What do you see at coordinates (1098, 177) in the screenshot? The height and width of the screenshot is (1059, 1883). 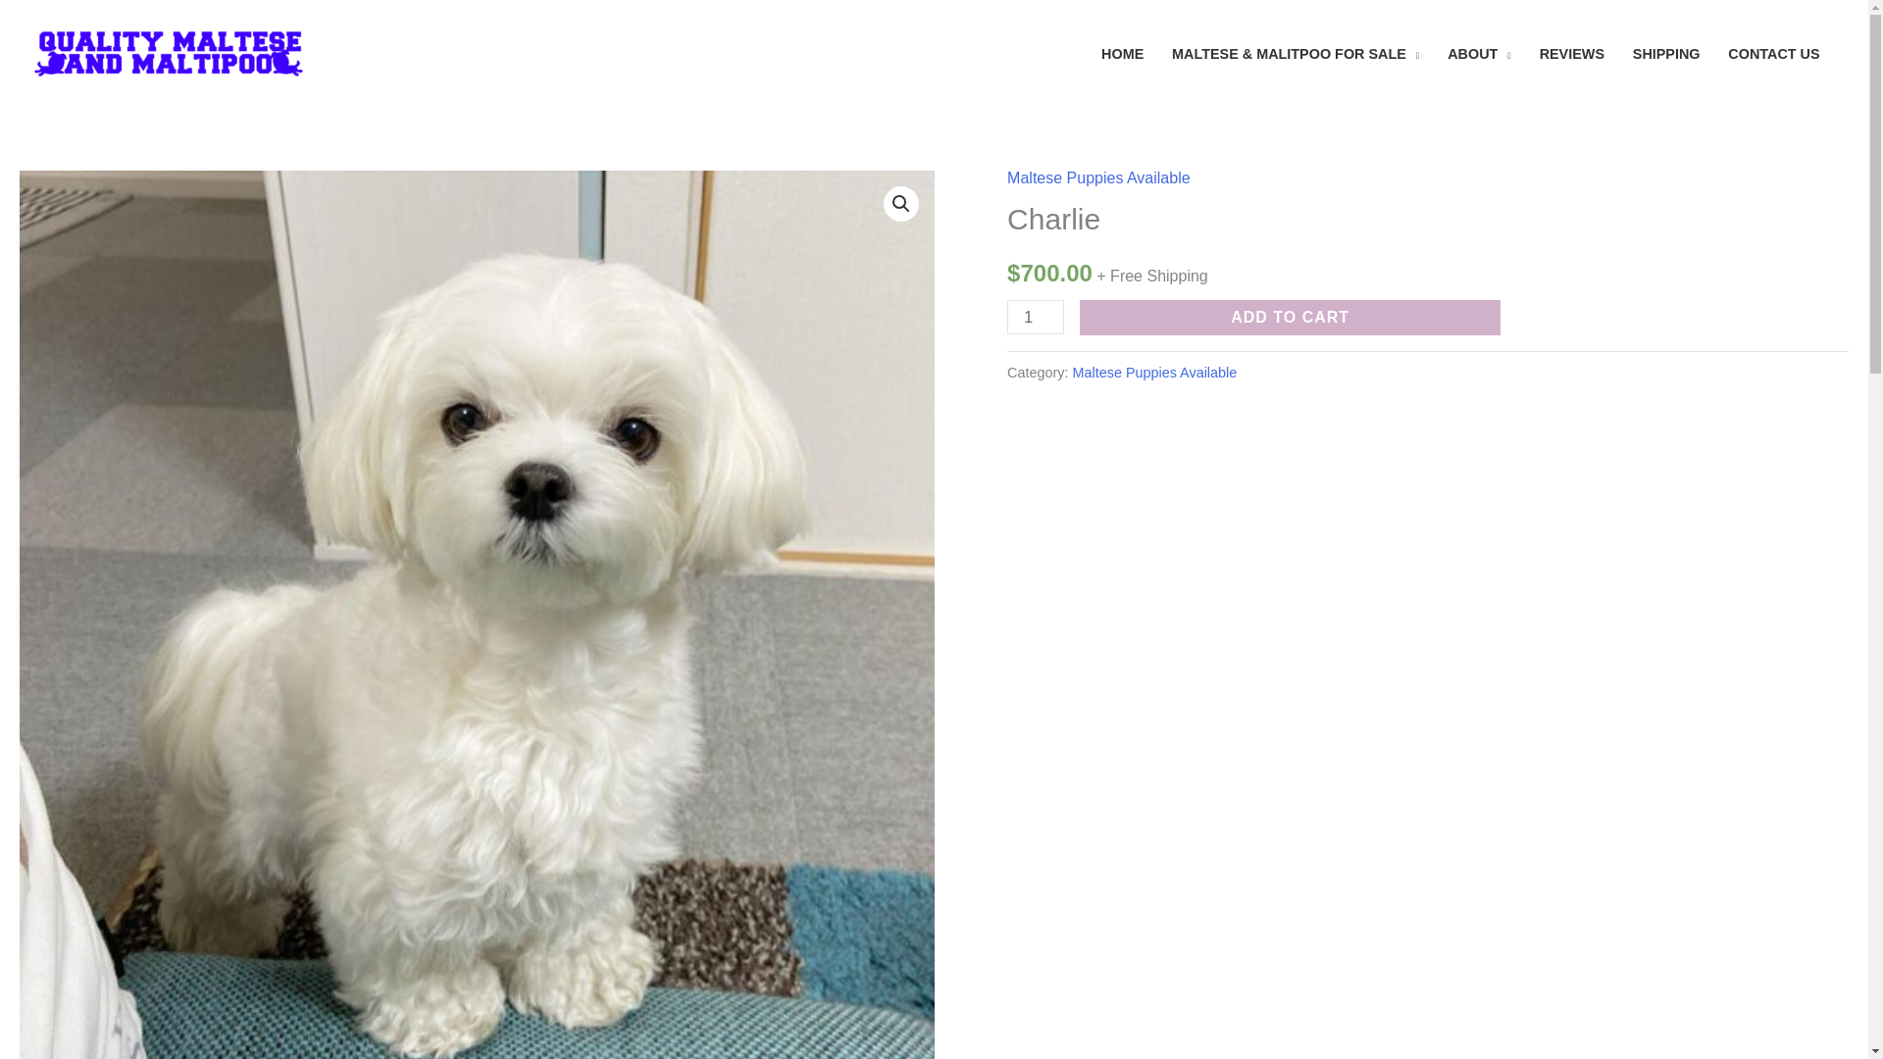 I see `Maltese Puppies Available` at bounding box center [1098, 177].